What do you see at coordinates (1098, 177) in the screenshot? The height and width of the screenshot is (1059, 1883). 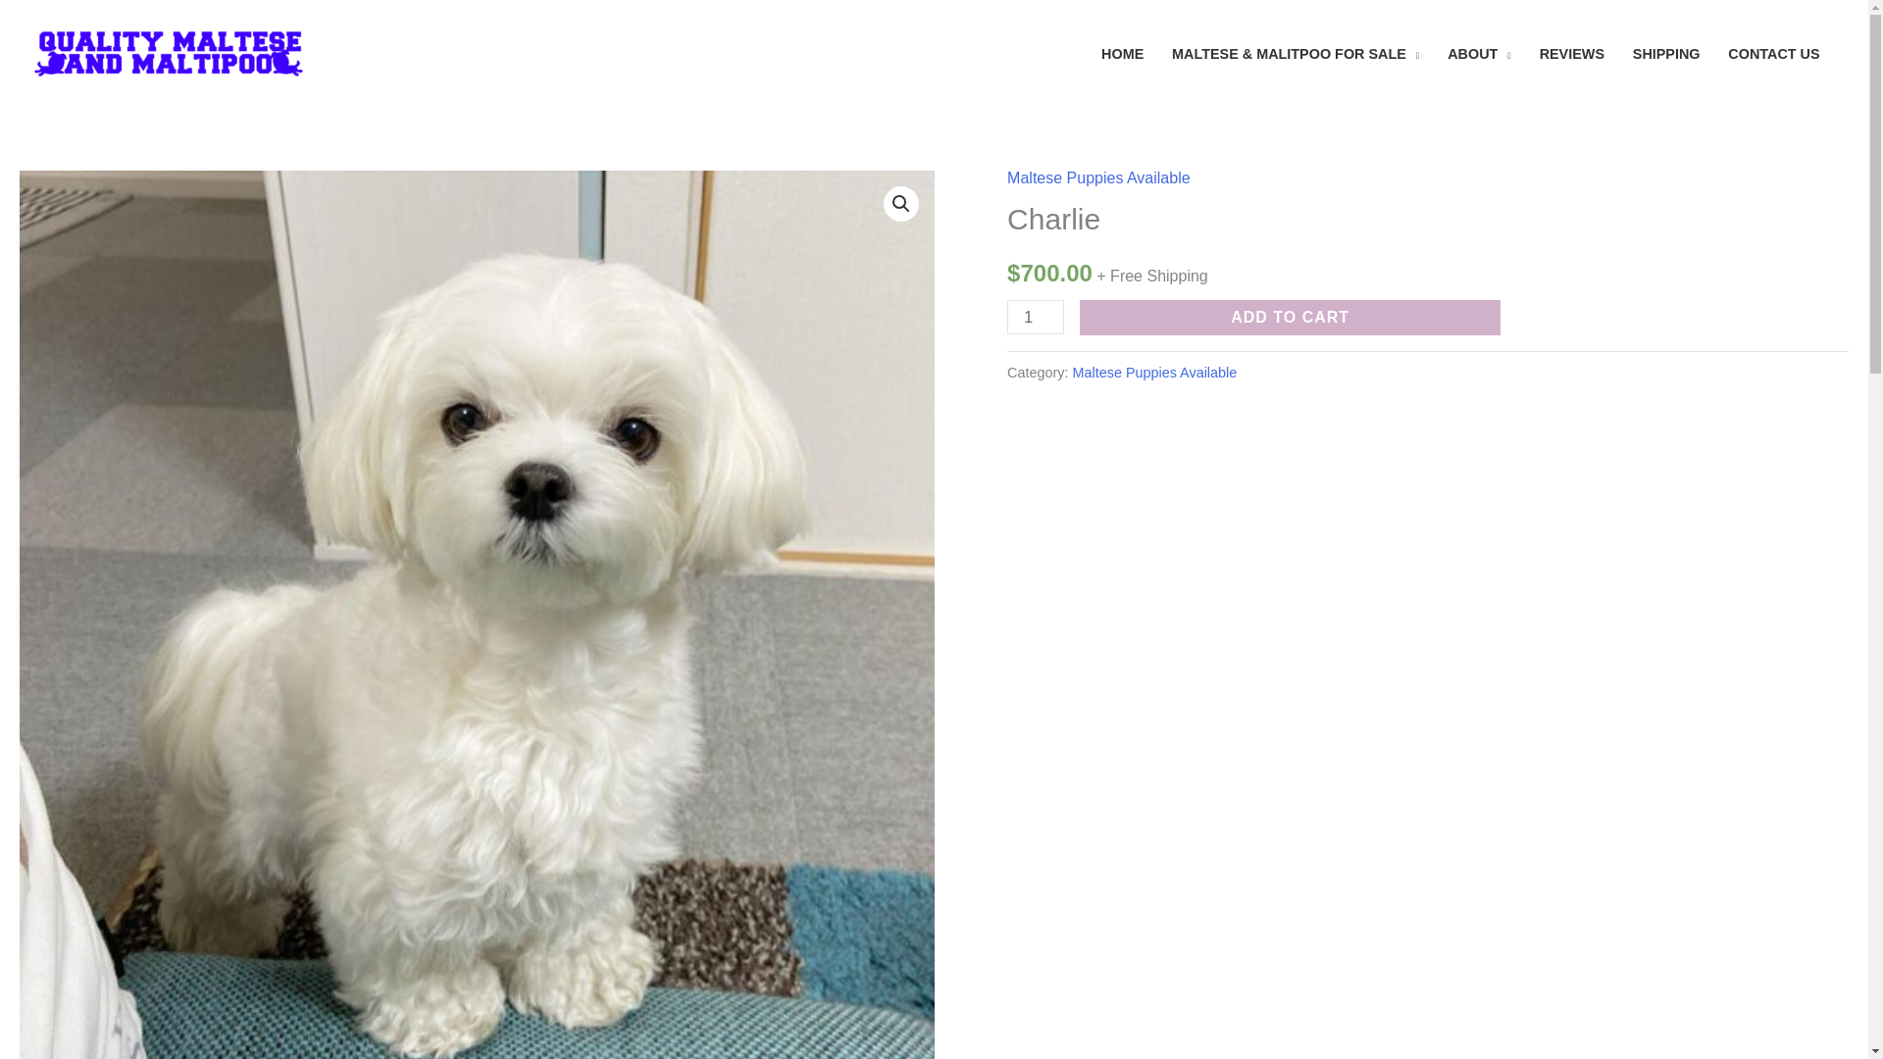 I see `Maltese Puppies Available` at bounding box center [1098, 177].